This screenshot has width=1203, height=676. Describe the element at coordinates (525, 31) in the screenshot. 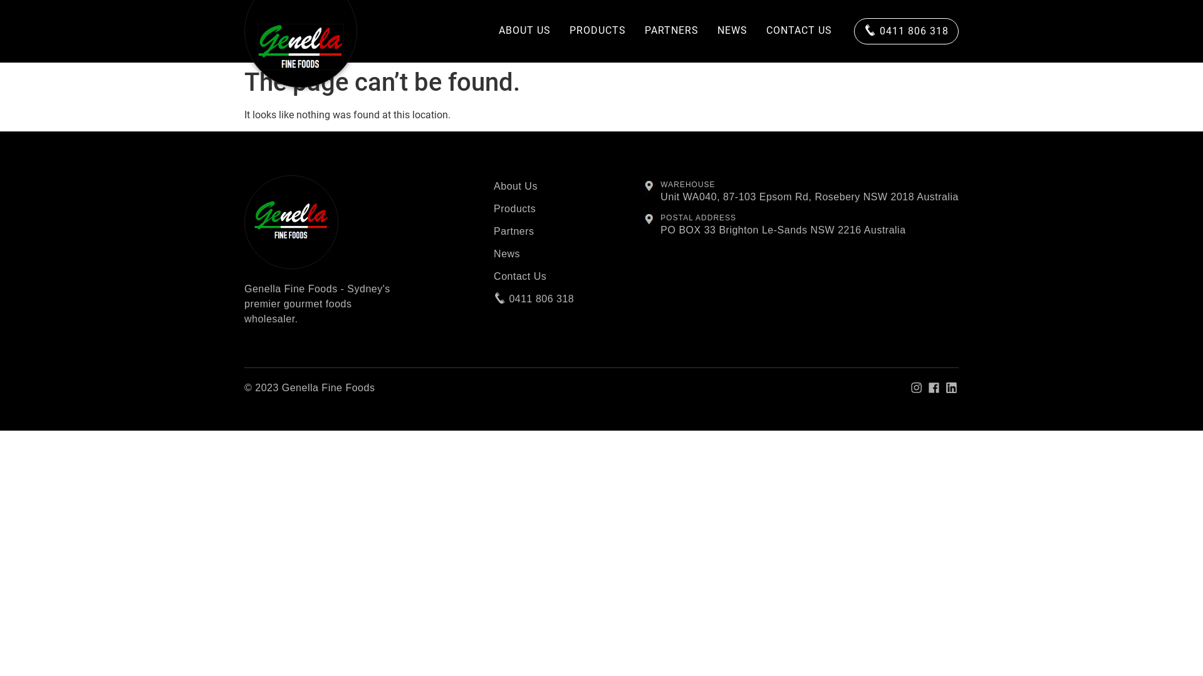

I see `ABOUT US` at that location.